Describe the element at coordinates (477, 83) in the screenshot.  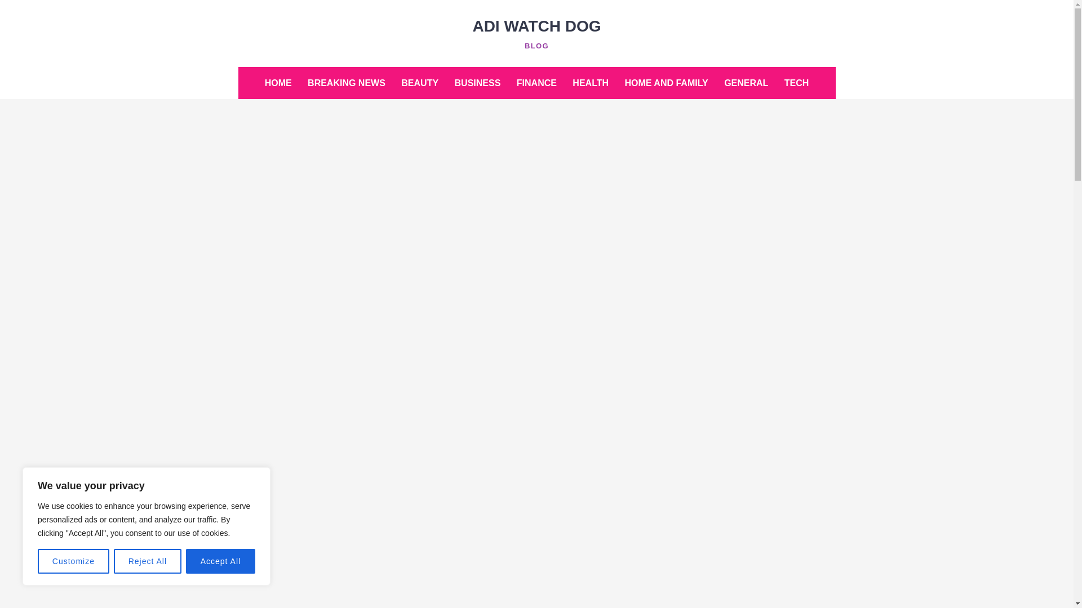
I see `BUSINESS` at that location.